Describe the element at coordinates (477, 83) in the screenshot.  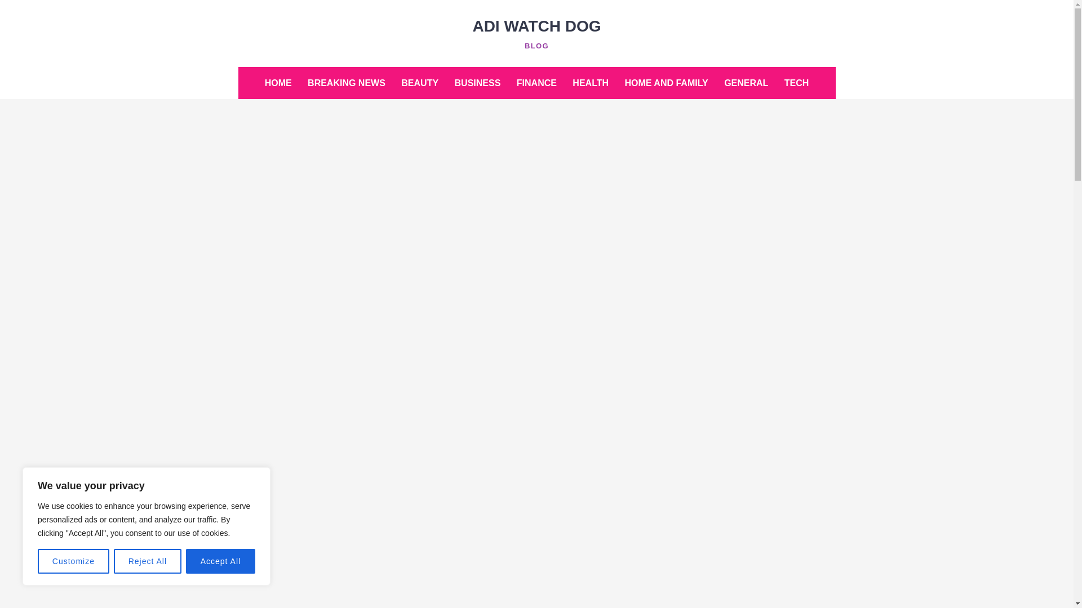
I see `BUSINESS` at that location.